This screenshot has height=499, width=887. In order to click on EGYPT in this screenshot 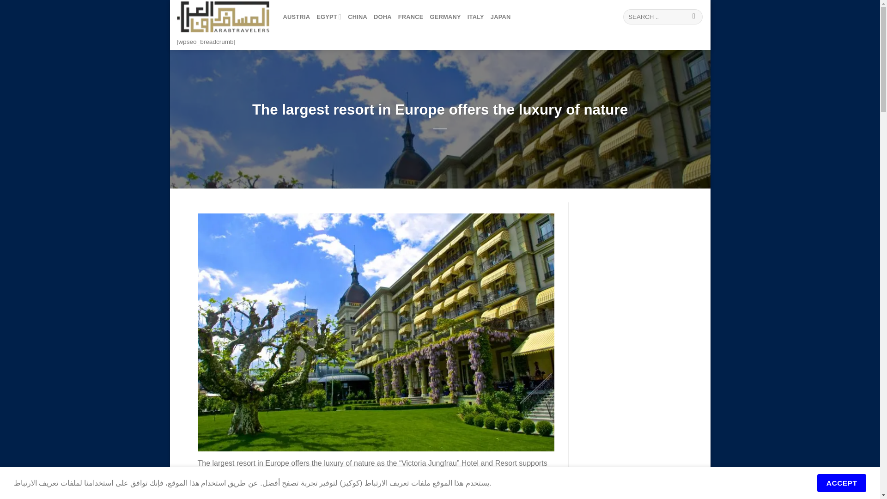, I will do `click(329, 17)`.